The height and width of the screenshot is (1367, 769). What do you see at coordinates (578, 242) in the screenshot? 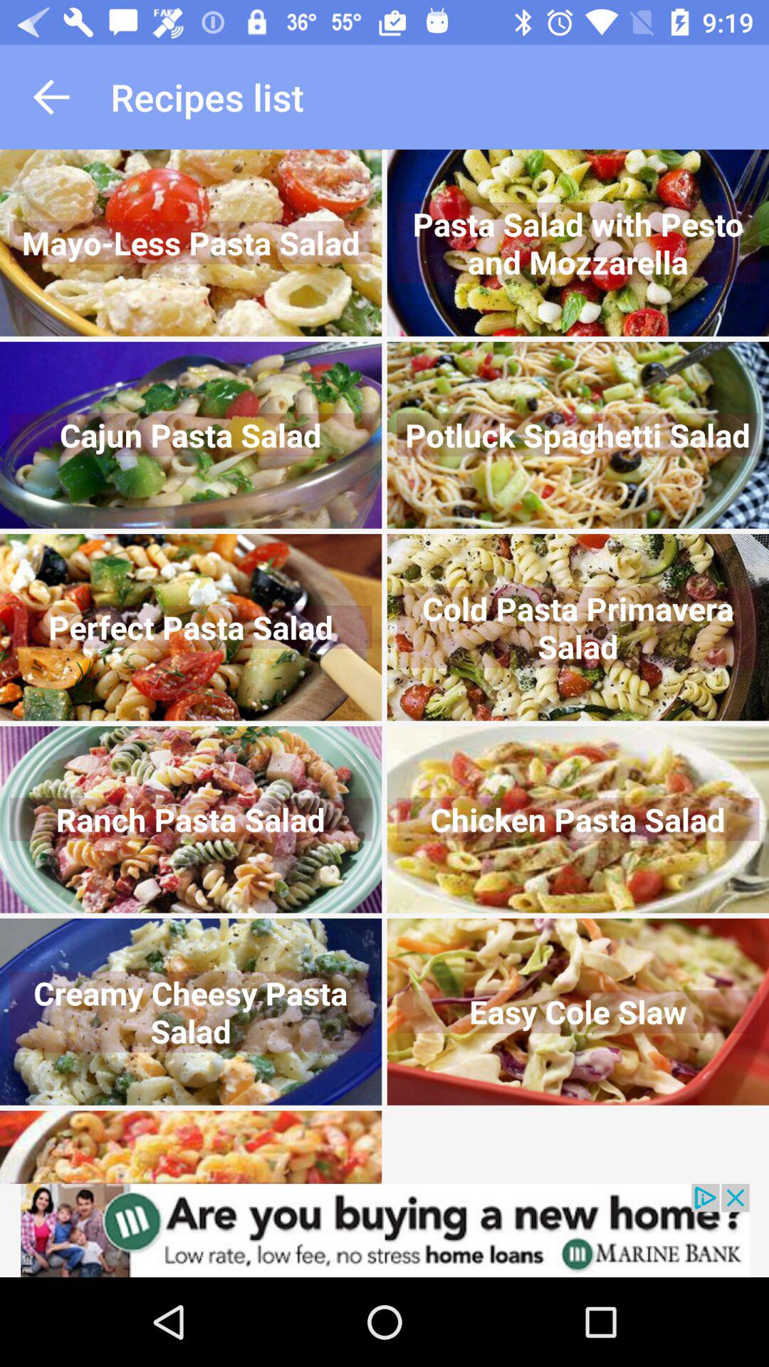
I see `click on the first image from right top of the page` at bounding box center [578, 242].